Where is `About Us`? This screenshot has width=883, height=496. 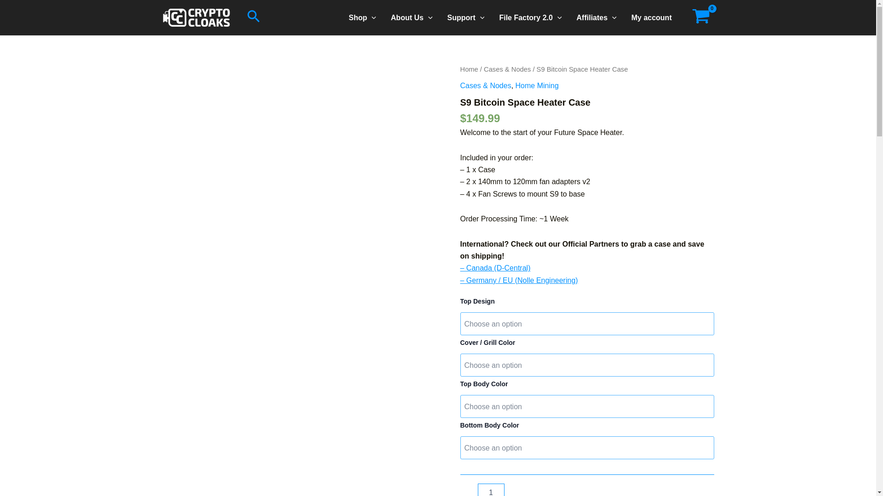
About Us is located at coordinates (411, 17).